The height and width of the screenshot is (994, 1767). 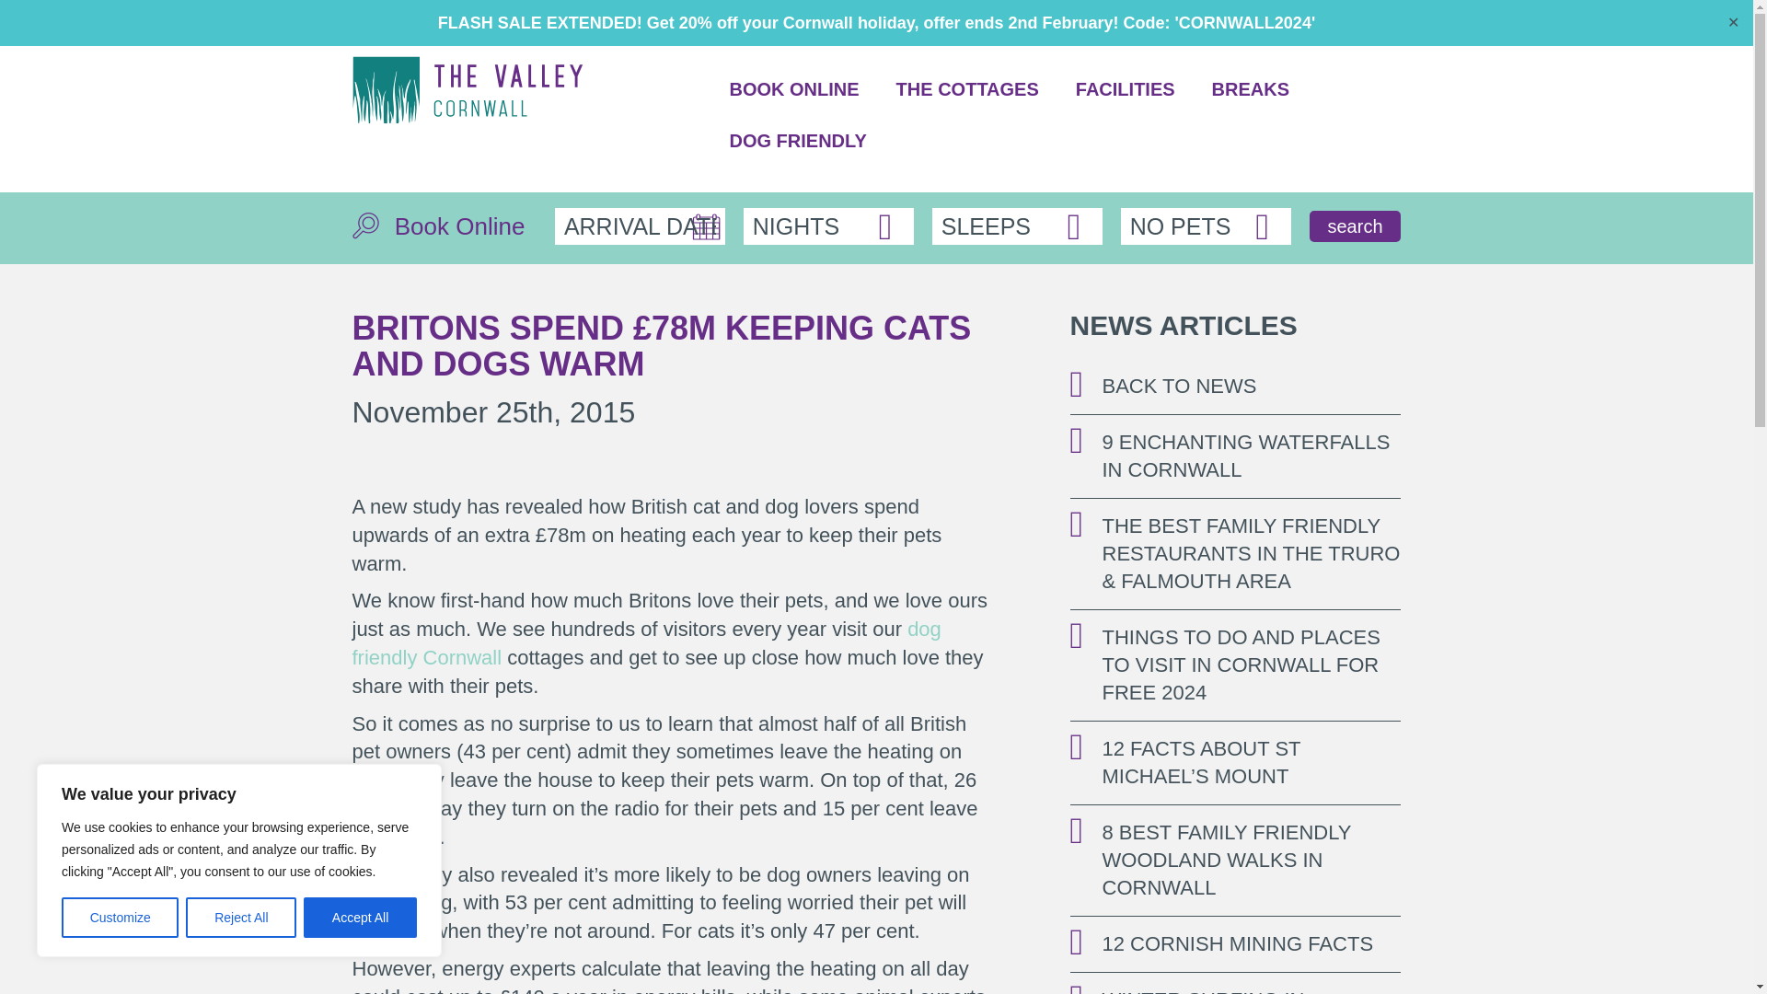 I want to click on Customize, so click(x=120, y=918).